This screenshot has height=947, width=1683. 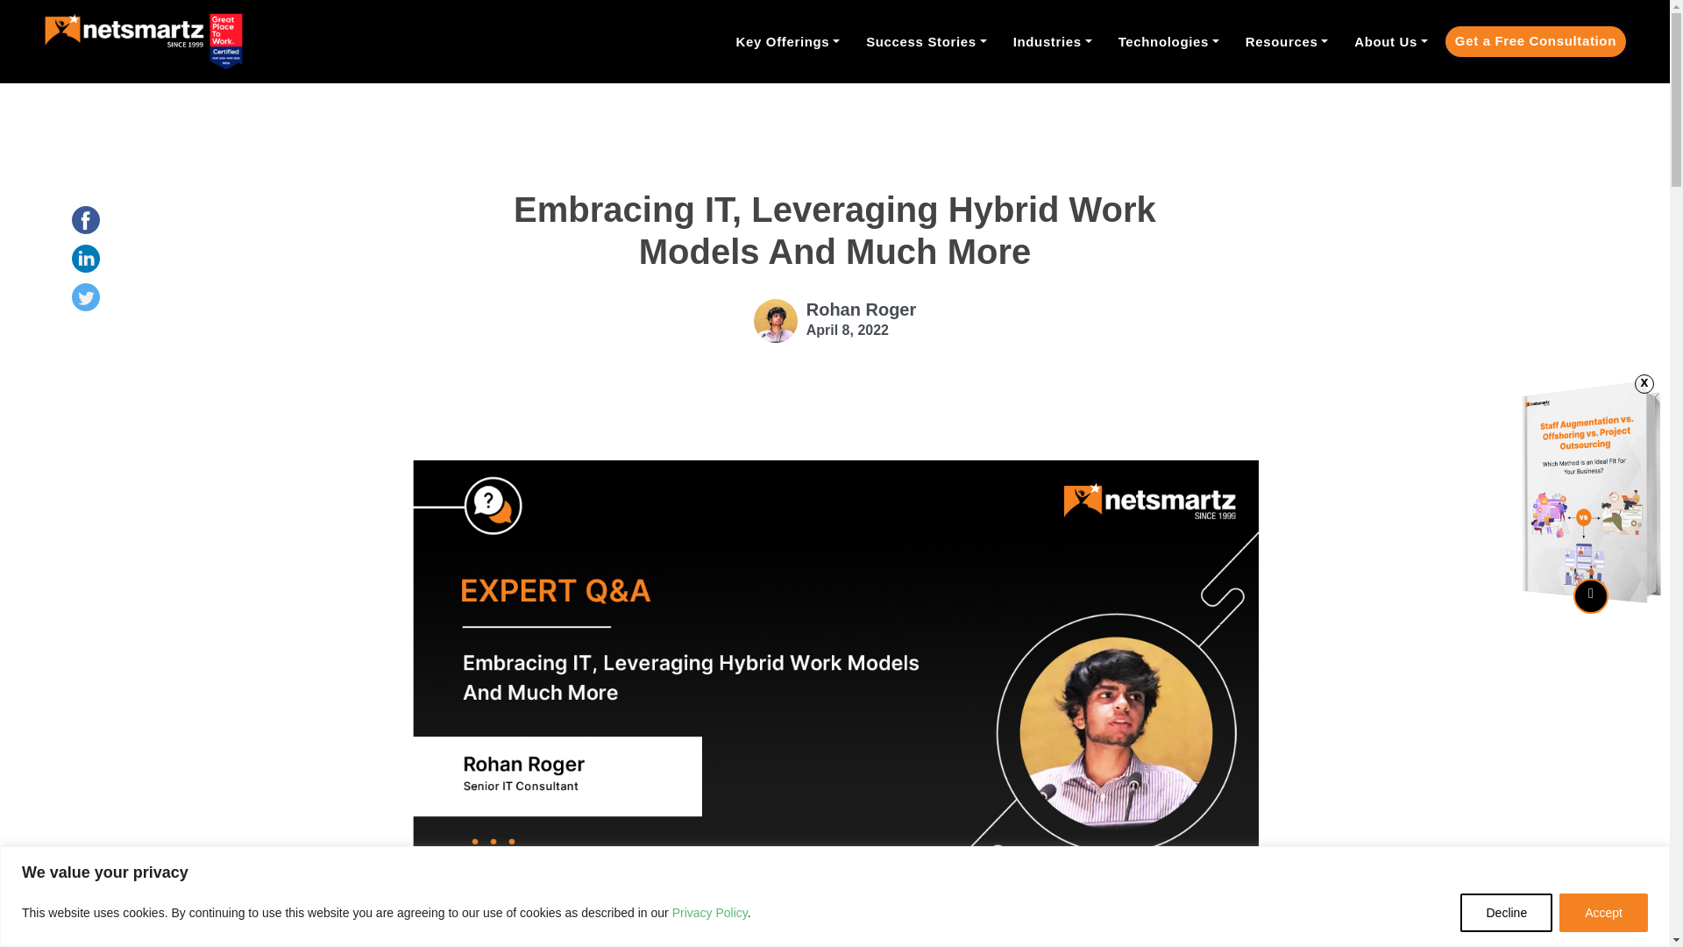 I want to click on Industries, so click(x=1052, y=41).